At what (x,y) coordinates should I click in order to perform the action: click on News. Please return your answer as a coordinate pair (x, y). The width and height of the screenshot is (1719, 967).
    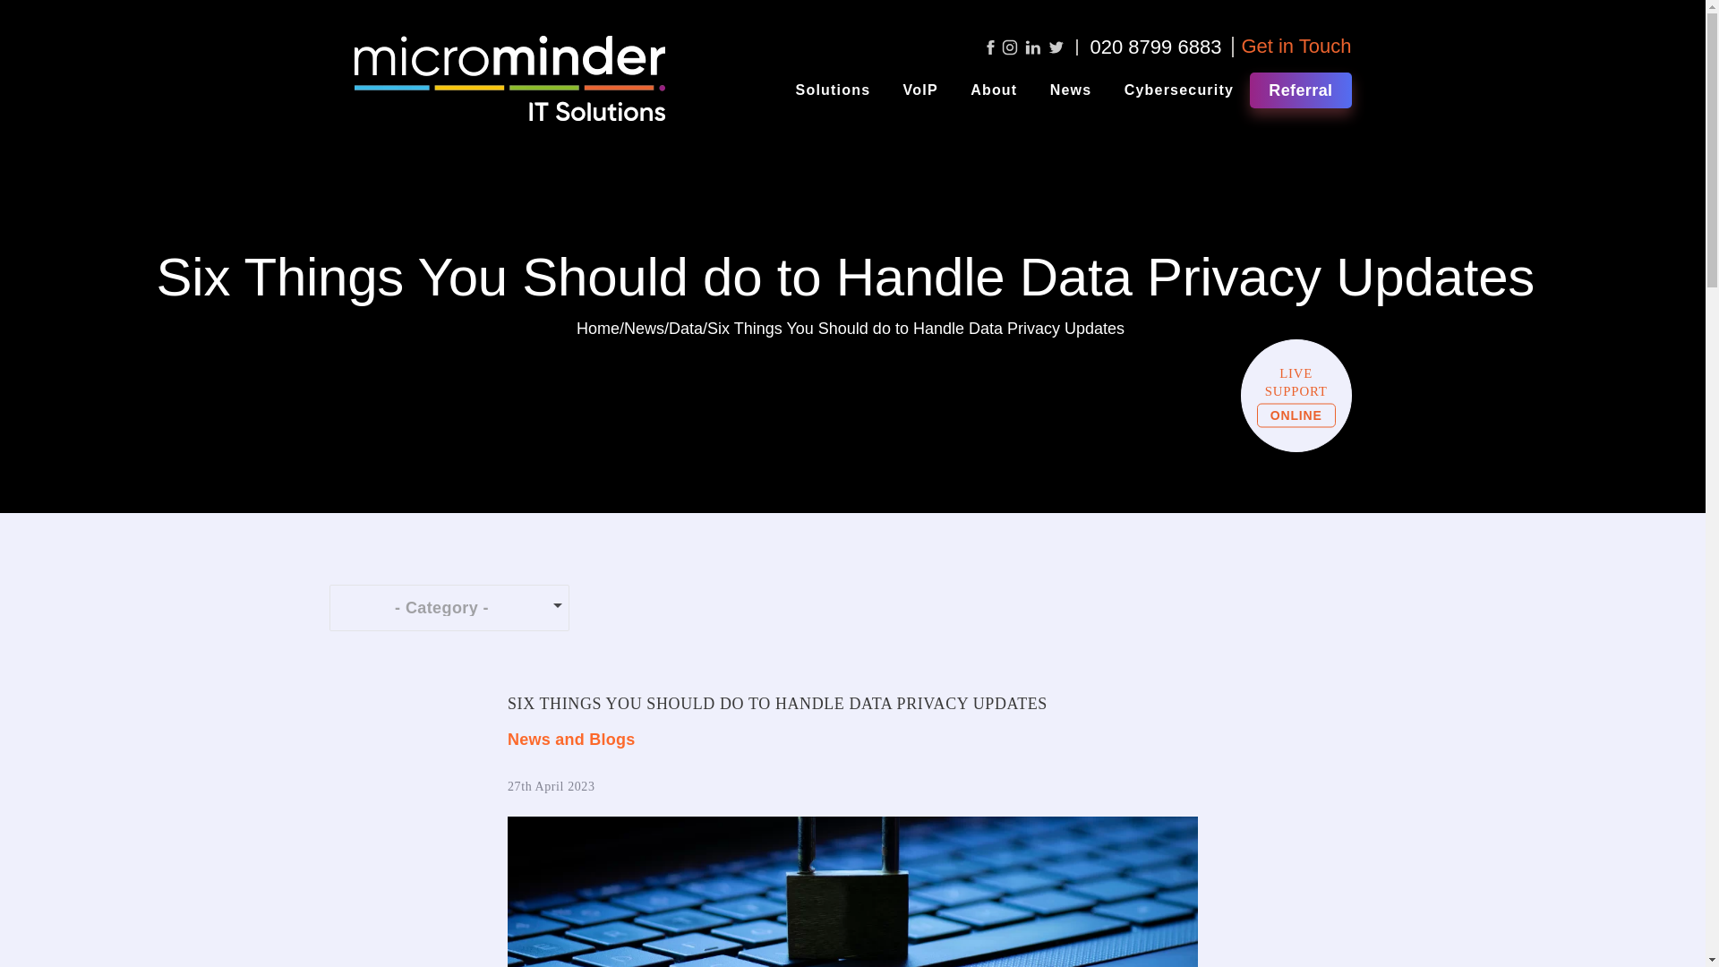
    Looking at the image, I should click on (643, 328).